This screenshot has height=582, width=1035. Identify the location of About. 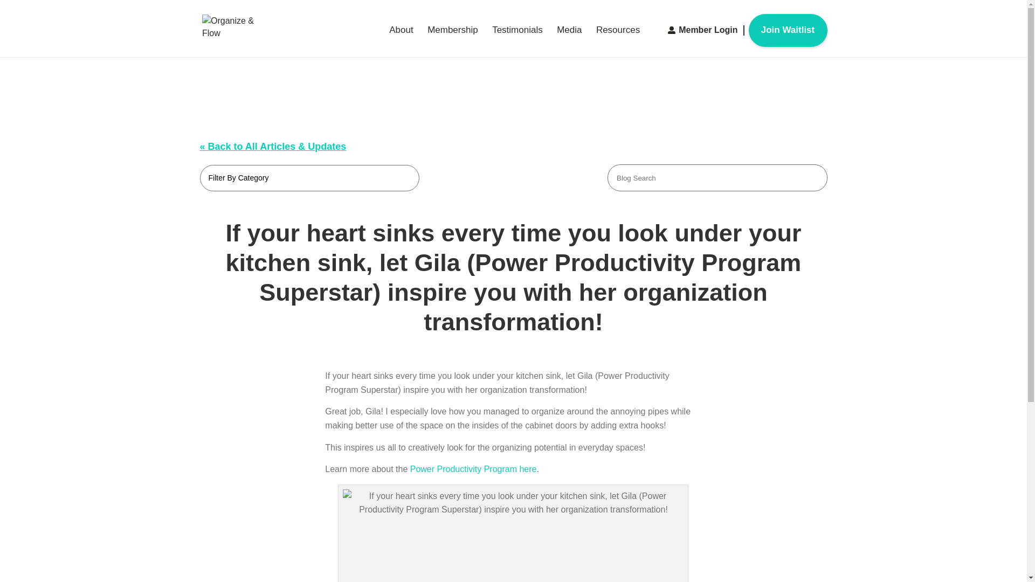
(401, 39).